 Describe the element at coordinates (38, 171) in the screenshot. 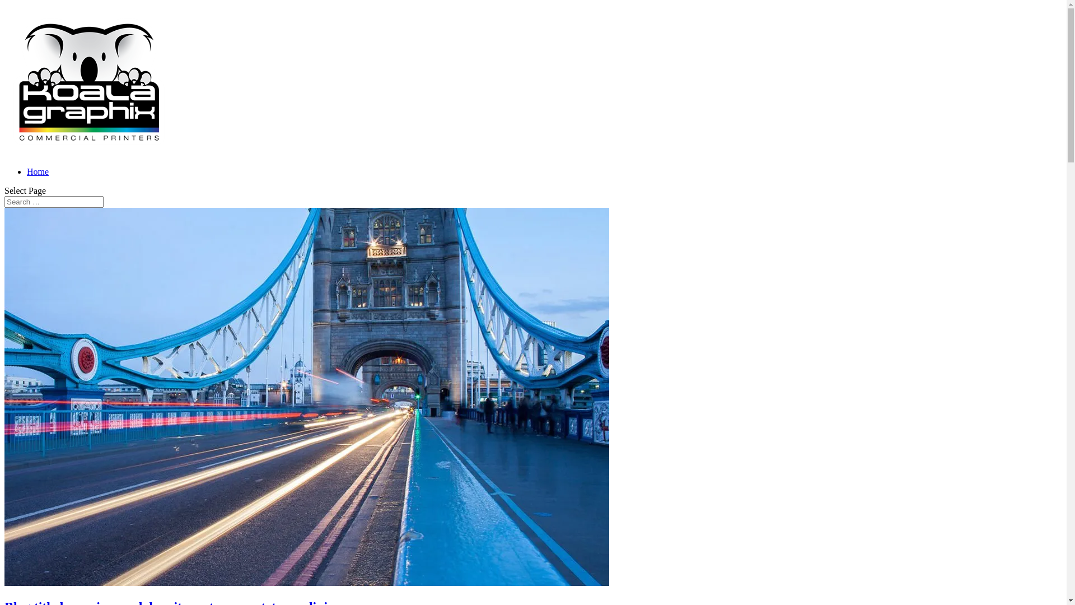

I see `Home` at that location.